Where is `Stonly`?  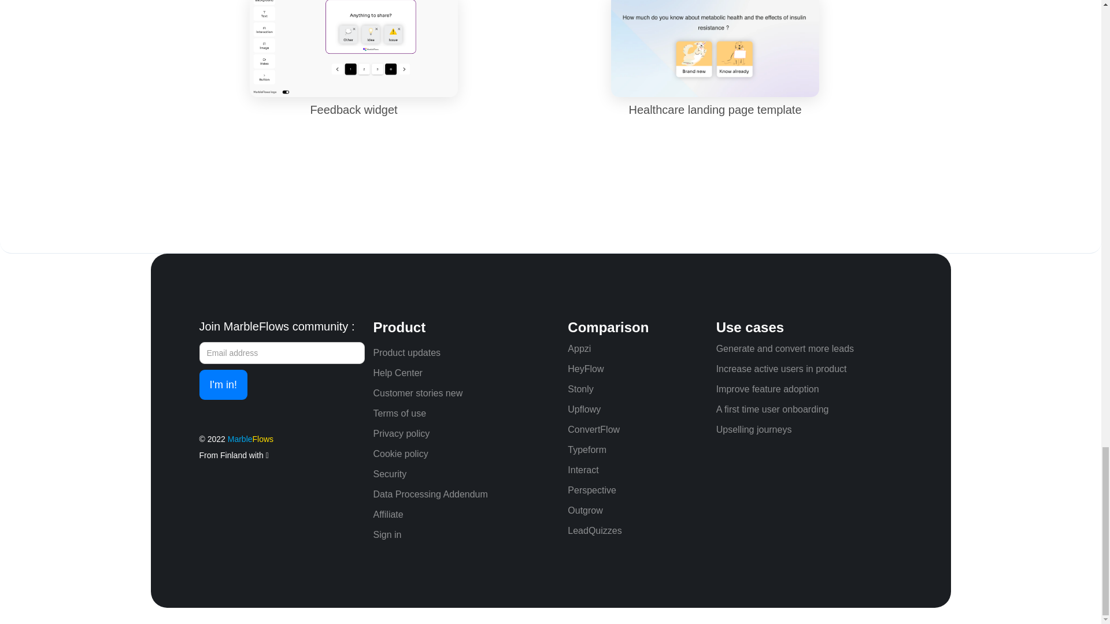
Stonly is located at coordinates (580, 389).